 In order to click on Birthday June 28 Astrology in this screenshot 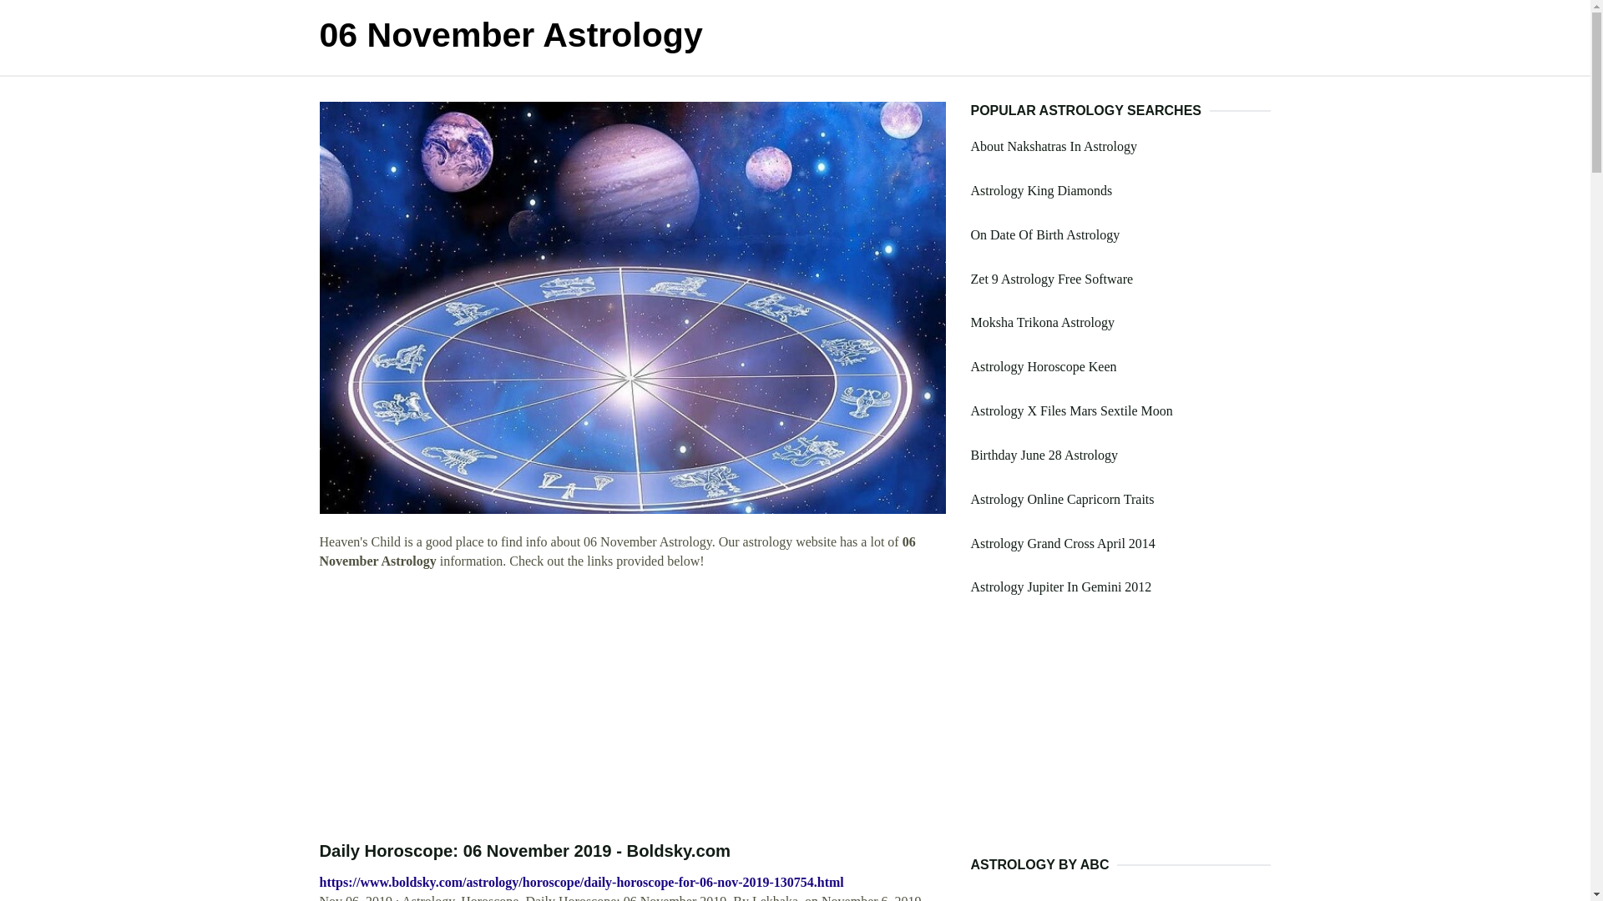, I will do `click(1044, 455)`.